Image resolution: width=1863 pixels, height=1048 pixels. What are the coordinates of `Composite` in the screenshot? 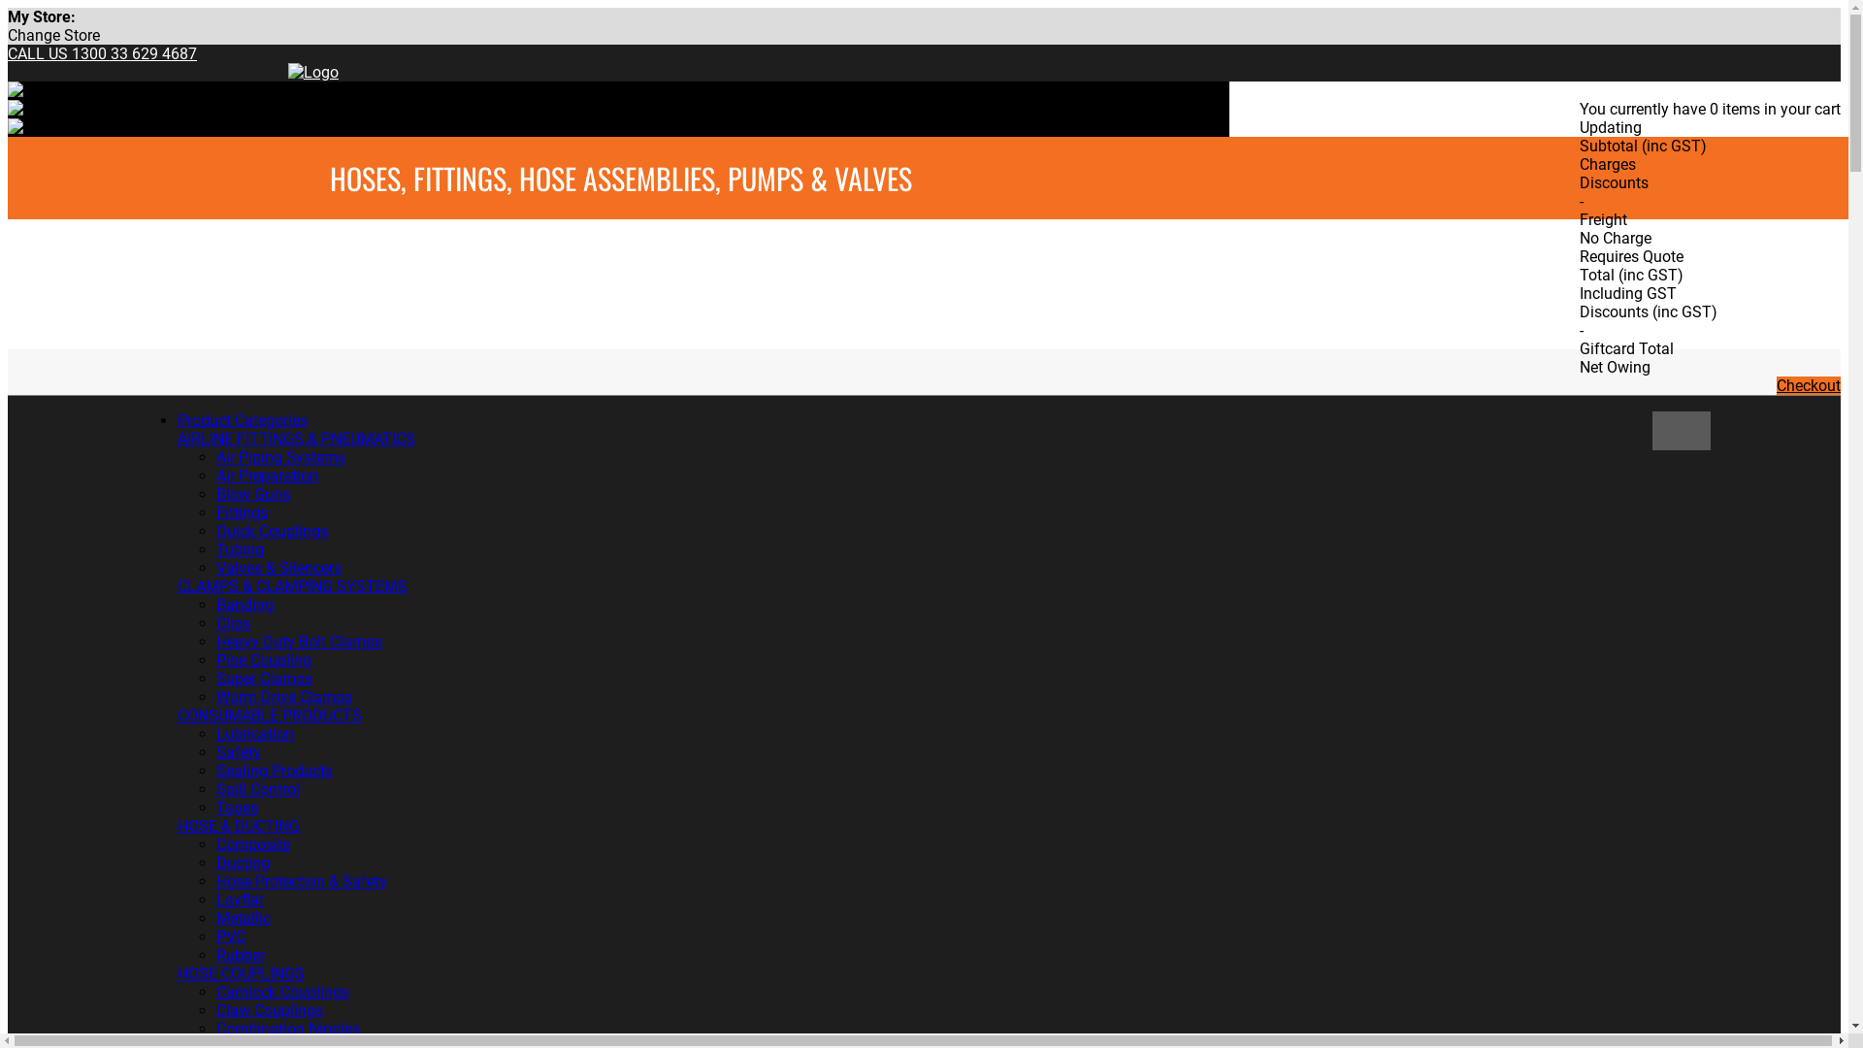 It's located at (252, 844).